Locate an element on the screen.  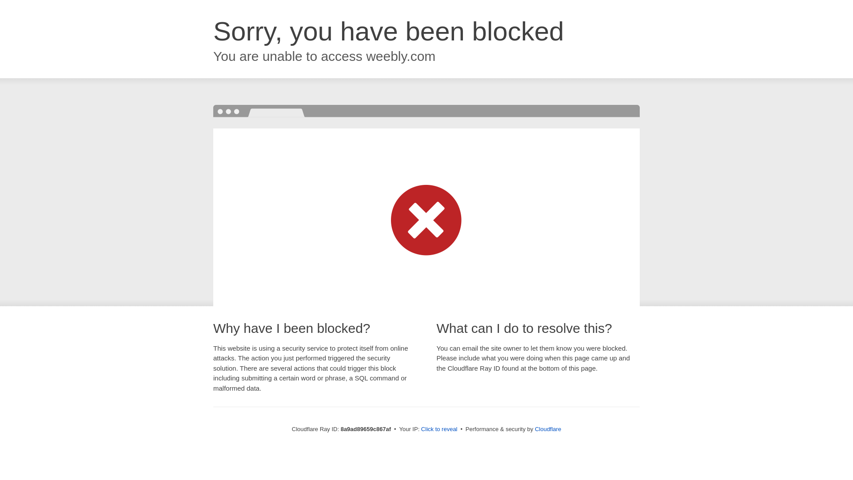
Cloudflare is located at coordinates (548, 429).